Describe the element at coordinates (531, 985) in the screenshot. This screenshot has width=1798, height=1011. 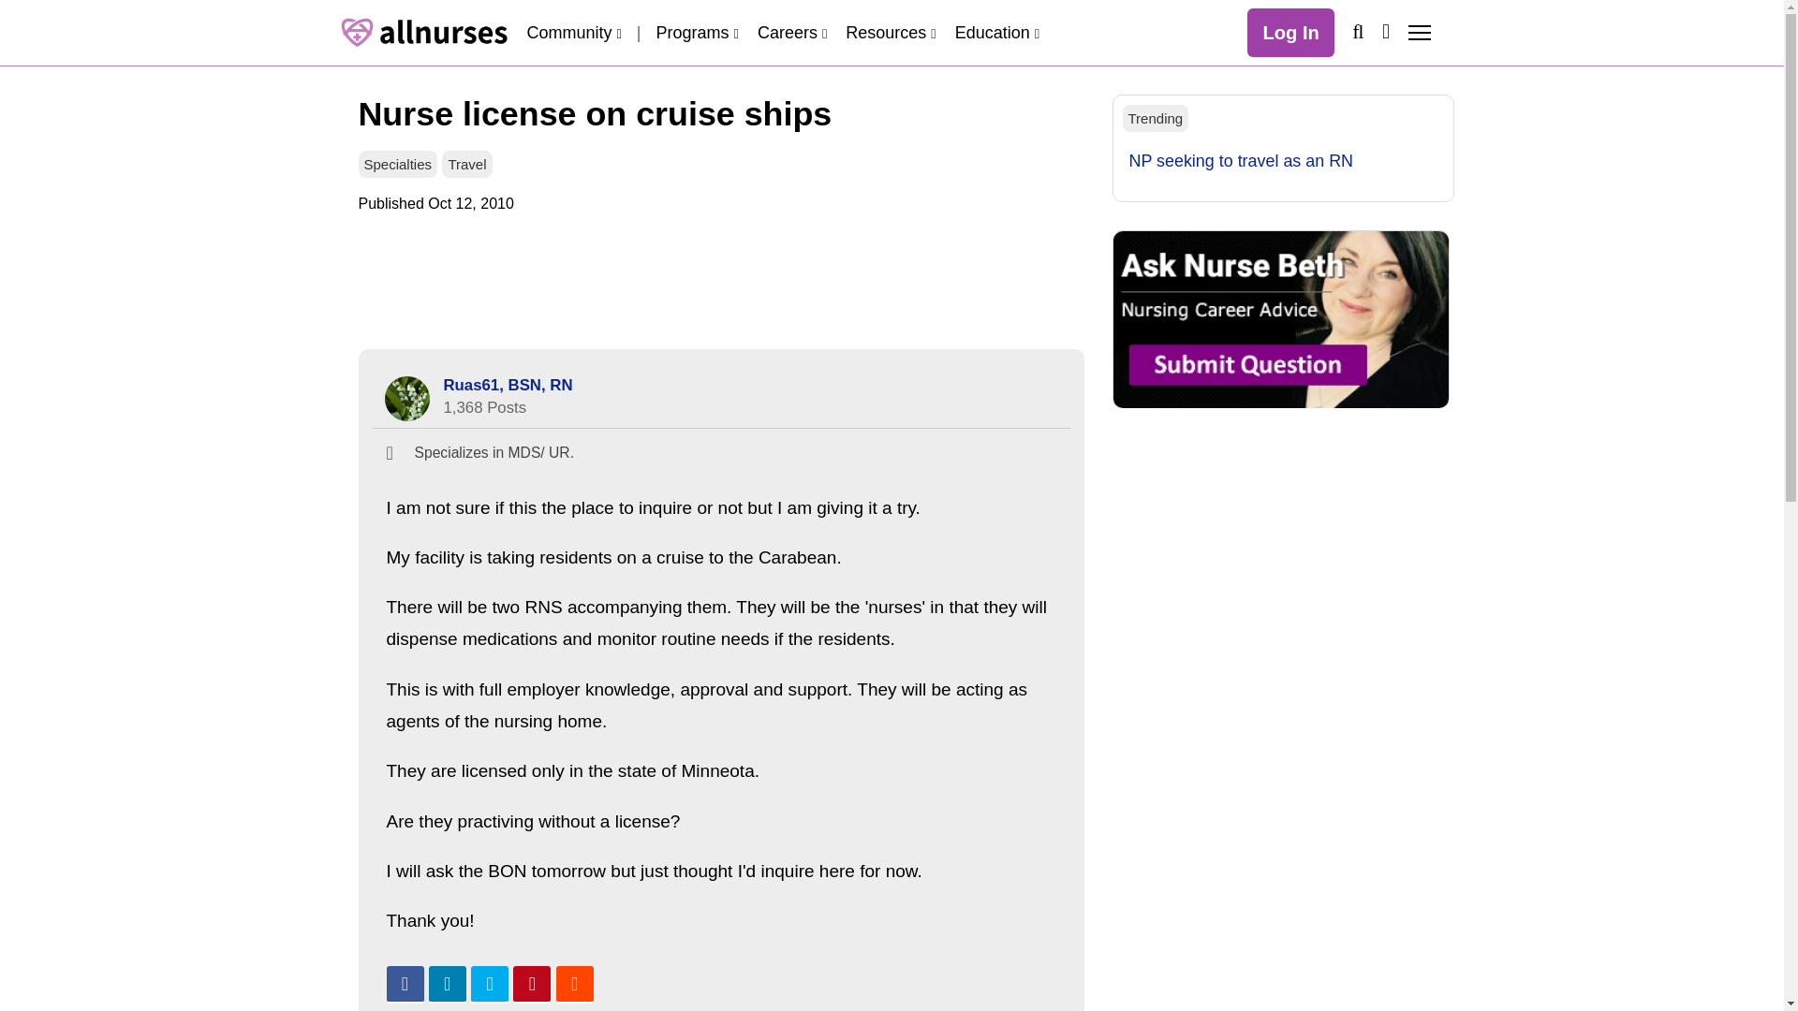
I see `Share on Pinterest` at that location.